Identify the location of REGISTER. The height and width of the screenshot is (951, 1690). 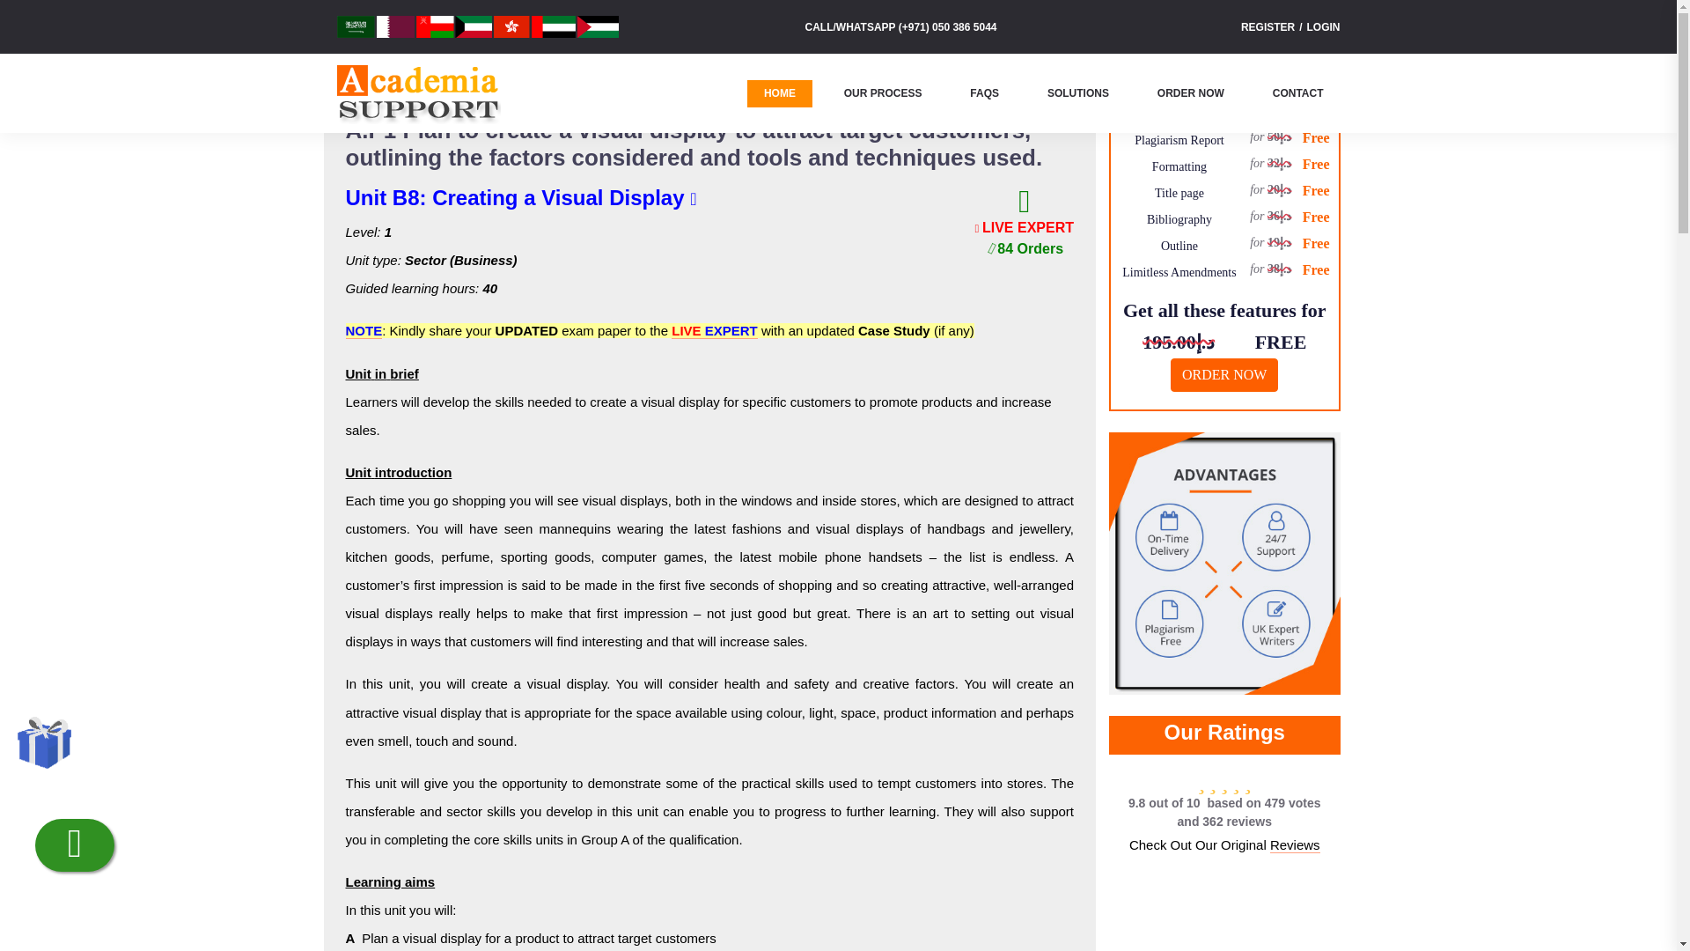
(1267, 26).